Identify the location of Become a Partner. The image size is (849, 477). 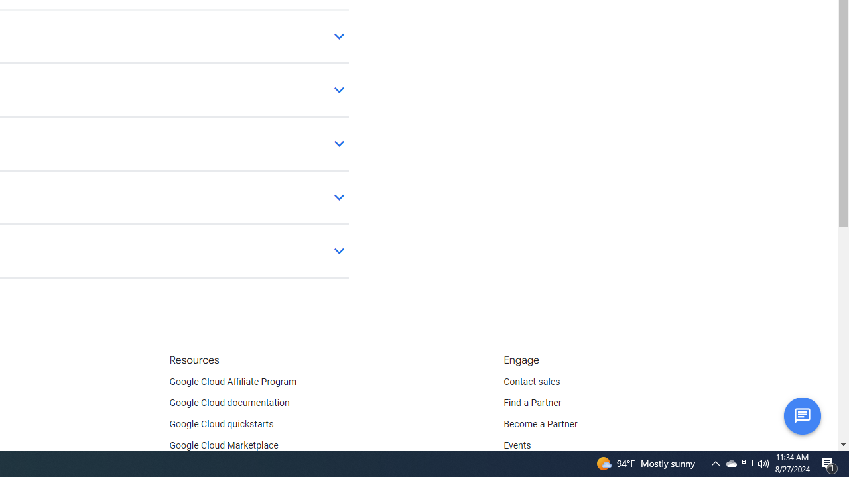
(540, 424).